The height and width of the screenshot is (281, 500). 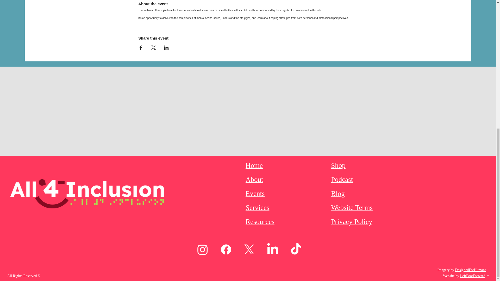 I want to click on Resources, so click(x=260, y=222).